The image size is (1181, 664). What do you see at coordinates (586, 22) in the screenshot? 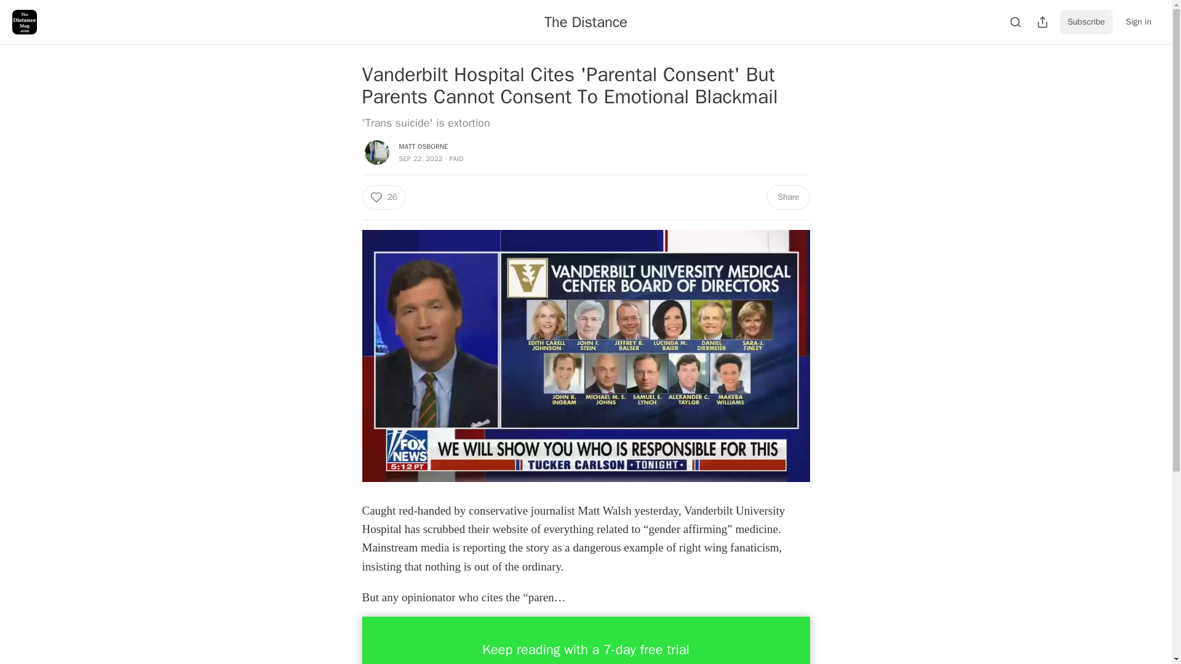
I see `The Distance` at bounding box center [586, 22].